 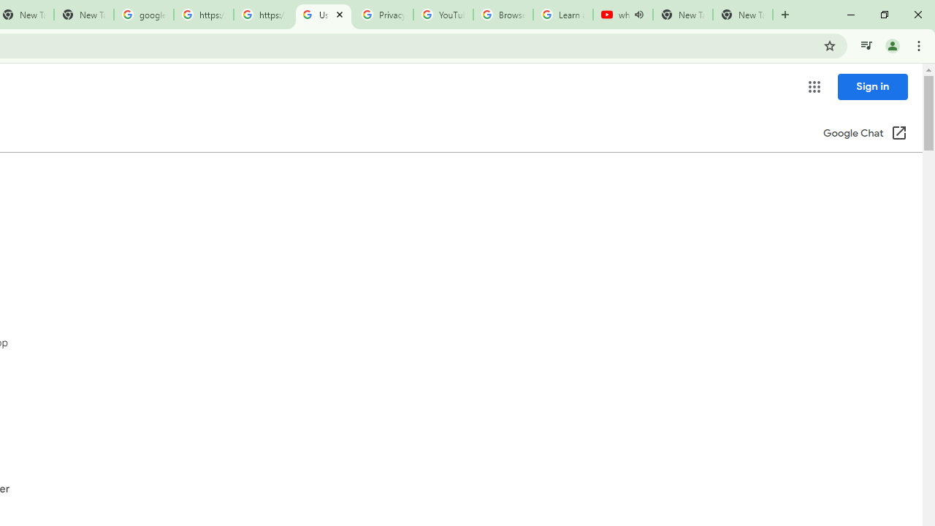 What do you see at coordinates (742, 15) in the screenshot?
I see `New Tab` at bounding box center [742, 15].